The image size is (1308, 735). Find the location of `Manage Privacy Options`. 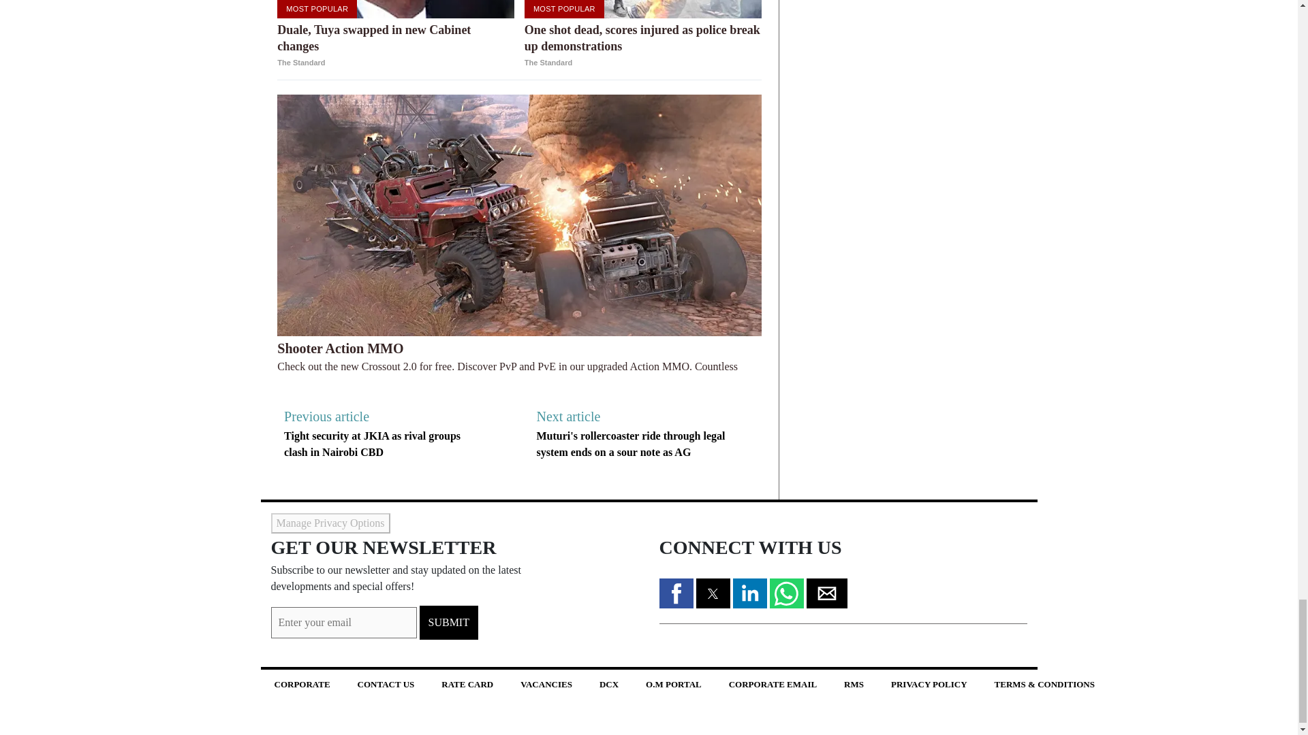

Manage Privacy Options is located at coordinates (330, 523).